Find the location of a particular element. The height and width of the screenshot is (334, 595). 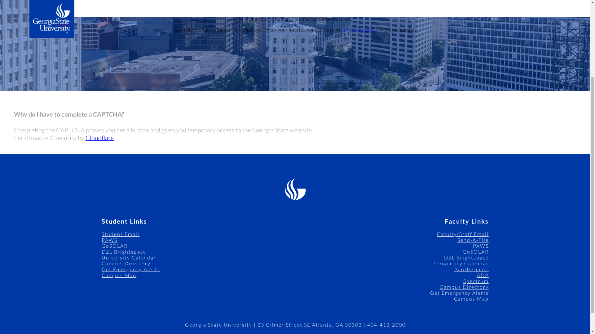

University Calendar is located at coordinates (129, 257).